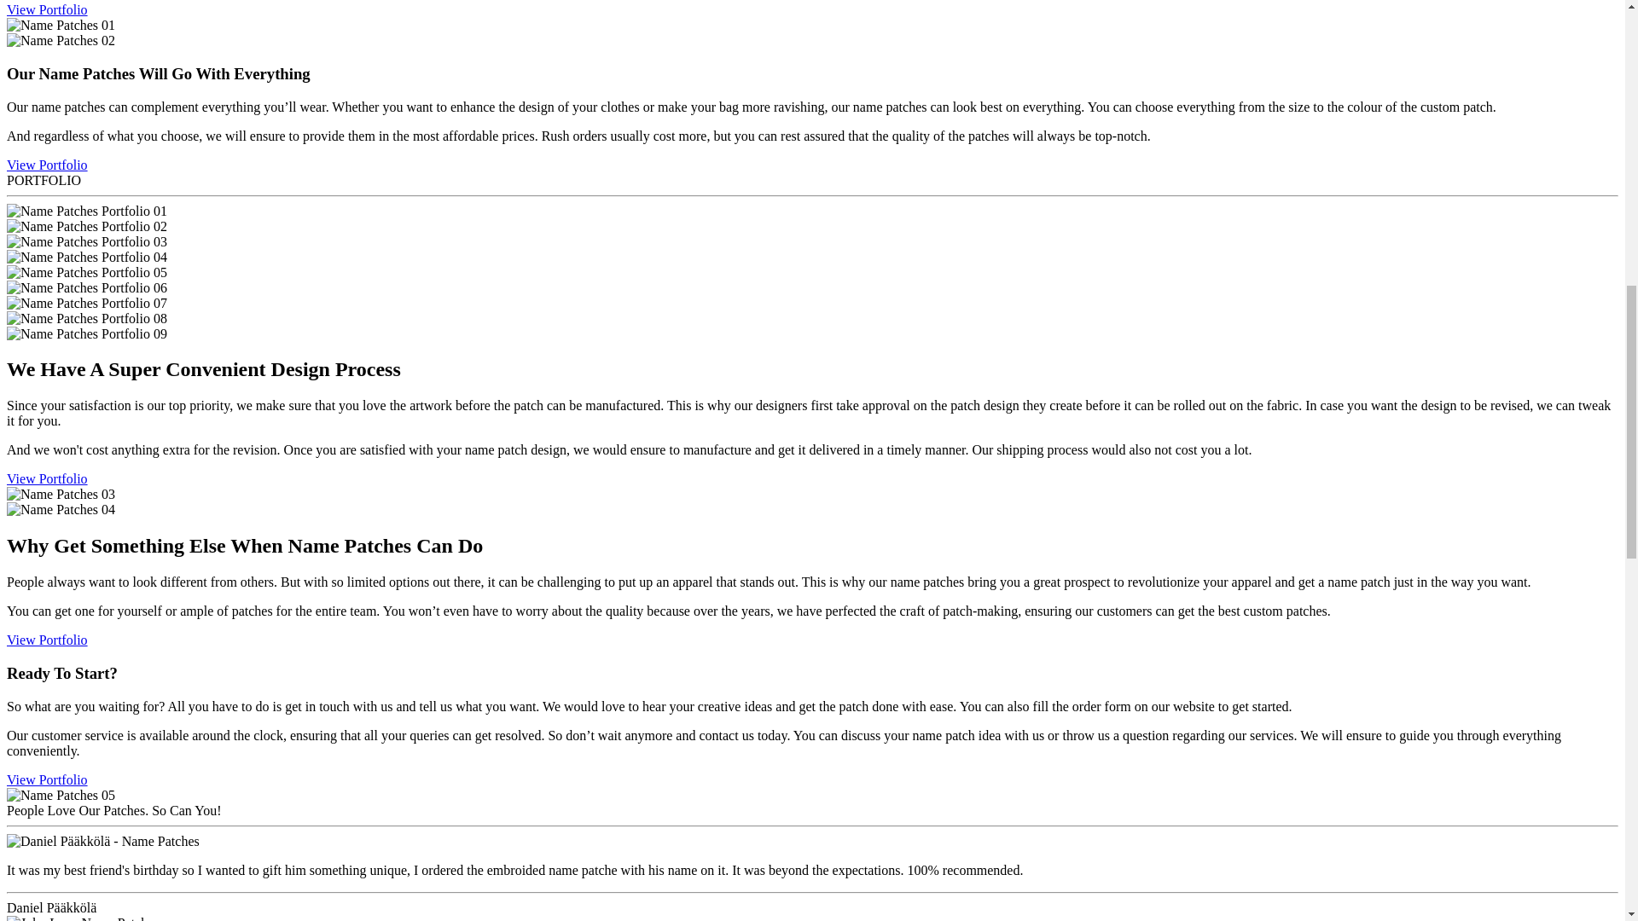  What do you see at coordinates (86, 240) in the screenshot?
I see `Name Patches Portfolio 03` at bounding box center [86, 240].